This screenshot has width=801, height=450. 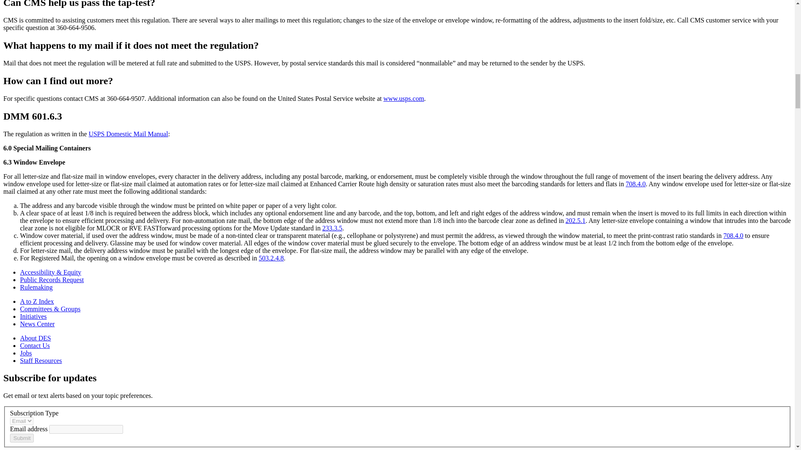 I want to click on A to Z Index , so click(x=37, y=301).